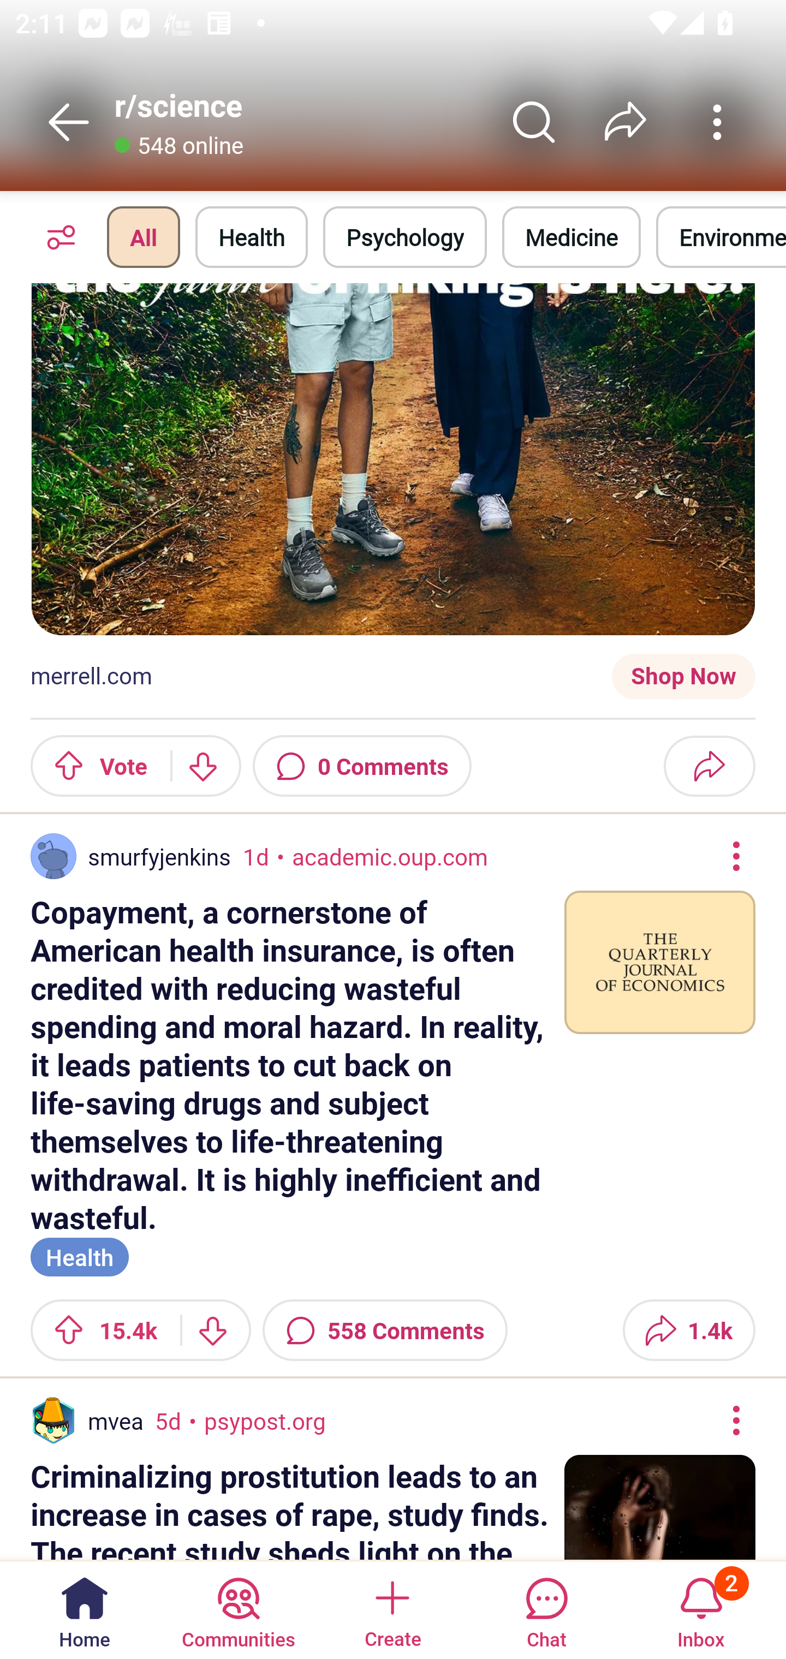 This screenshot has height=1659, width=786. Describe the element at coordinates (717, 122) in the screenshot. I see `More community actions` at that location.